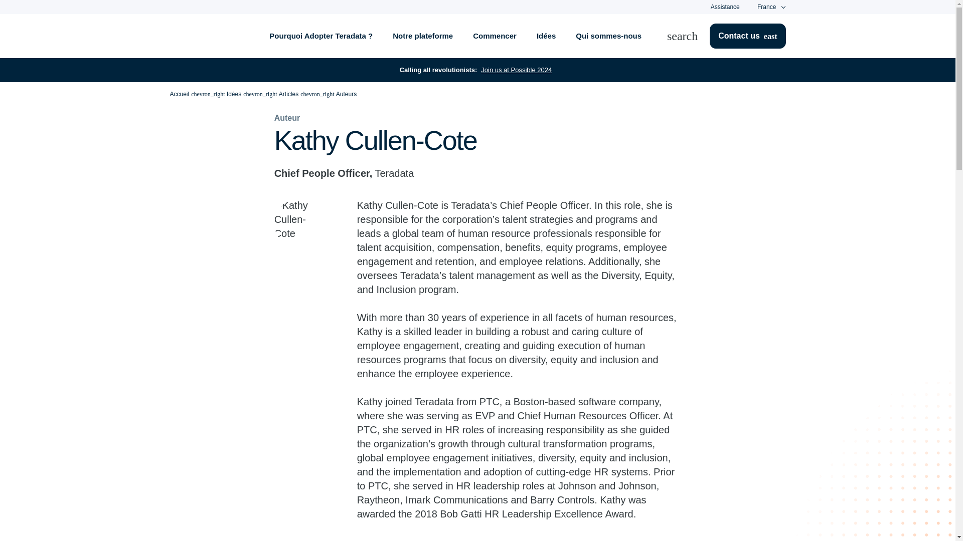 This screenshot has height=541, width=963. I want to click on Commencer, so click(495, 36).